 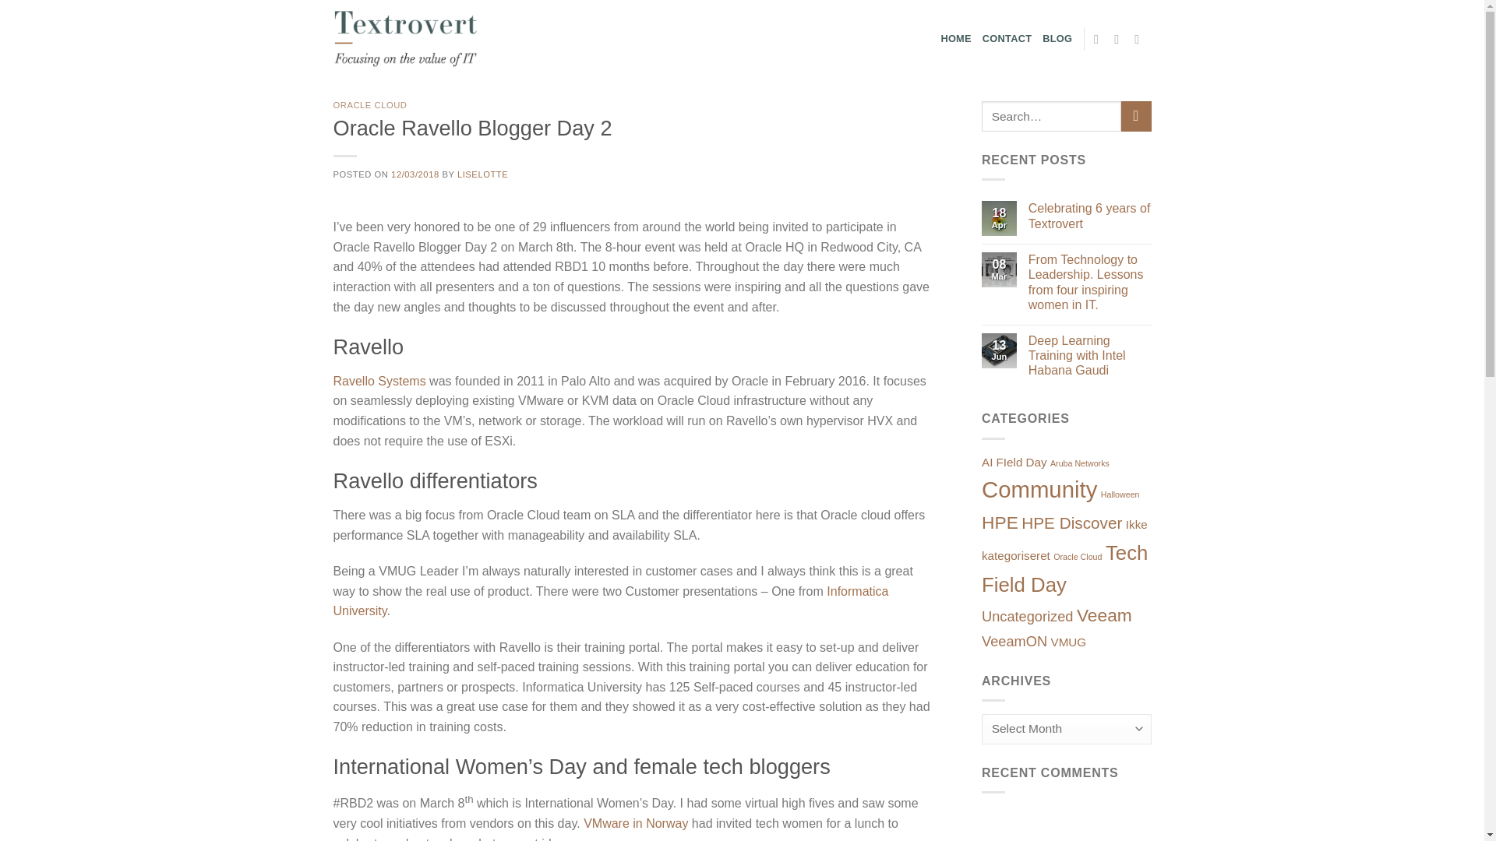 What do you see at coordinates (611, 601) in the screenshot?
I see `Informatica University` at bounding box center [611, 601].